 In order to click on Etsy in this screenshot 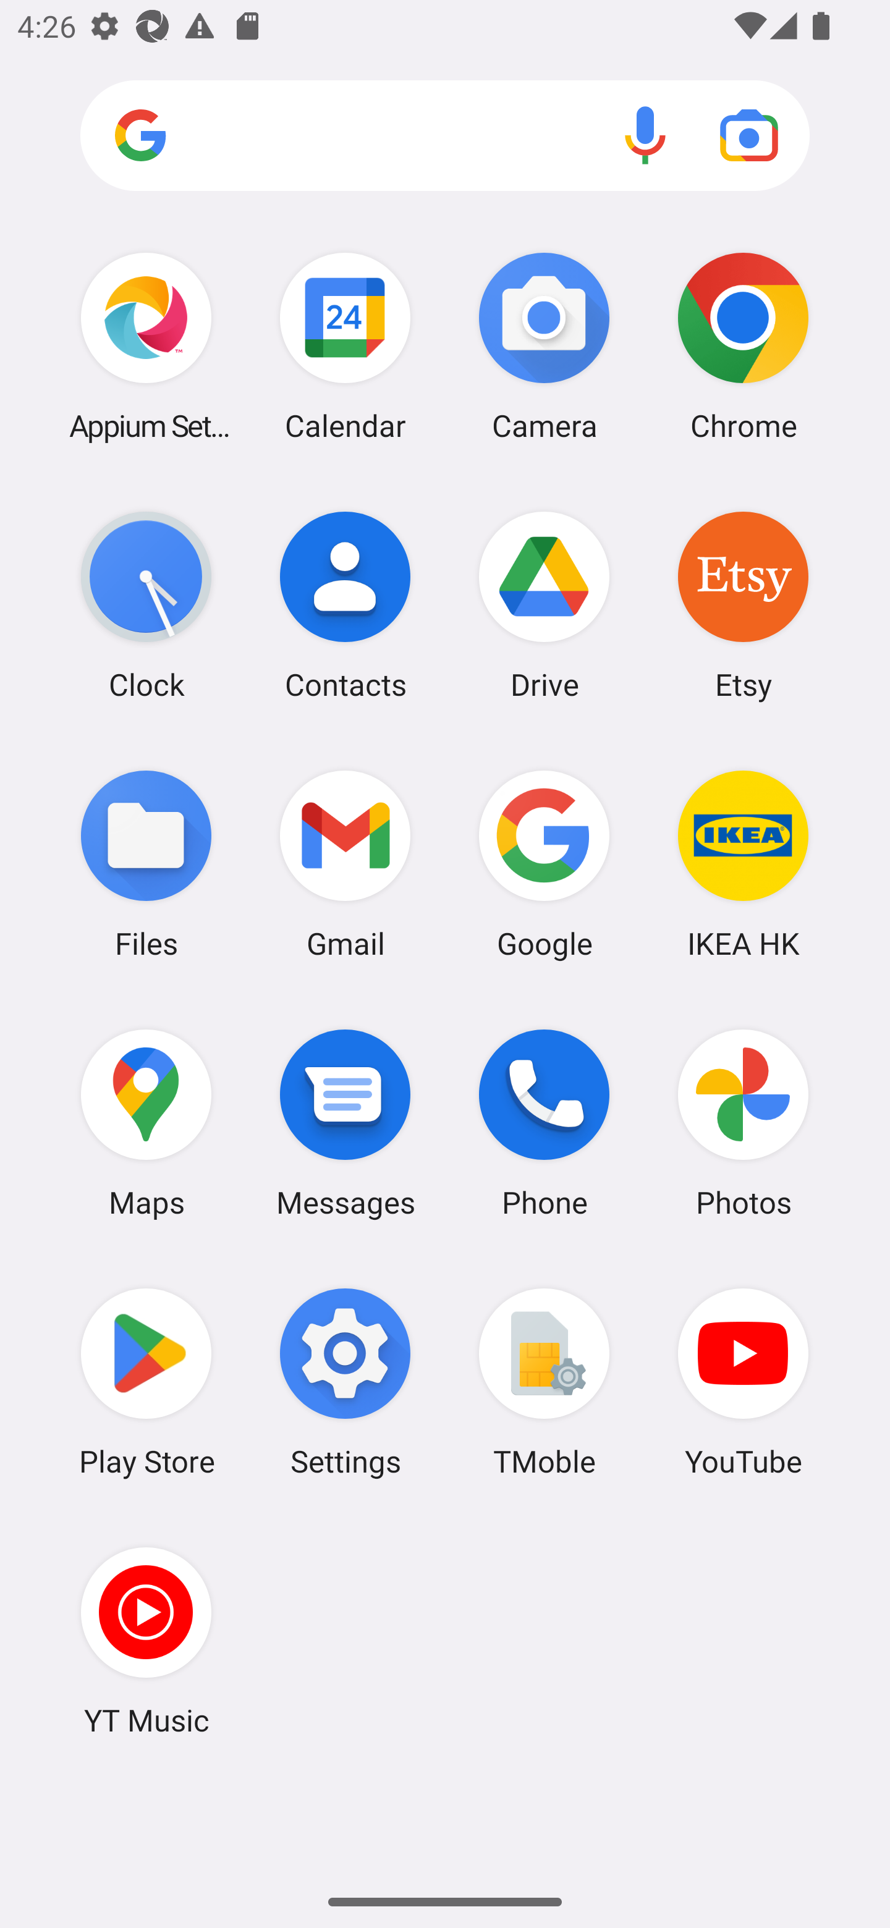, I will do `click(743, 605)`.